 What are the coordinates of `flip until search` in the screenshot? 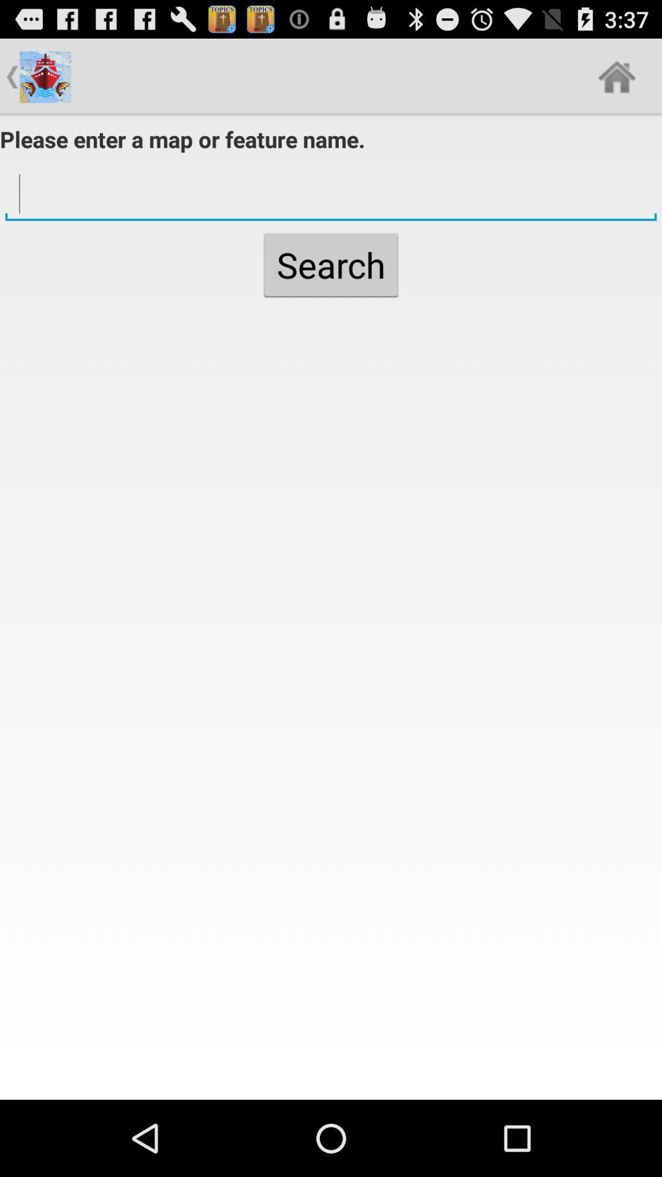 It's located at (331, 265).